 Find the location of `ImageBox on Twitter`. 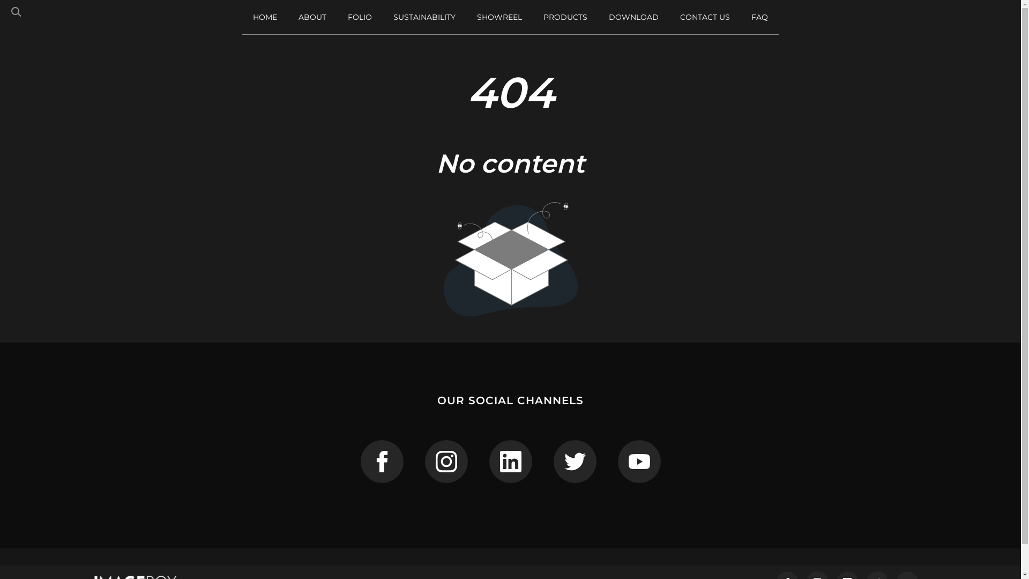

ImageBox on Twitter is located at coordinates (575, 462).